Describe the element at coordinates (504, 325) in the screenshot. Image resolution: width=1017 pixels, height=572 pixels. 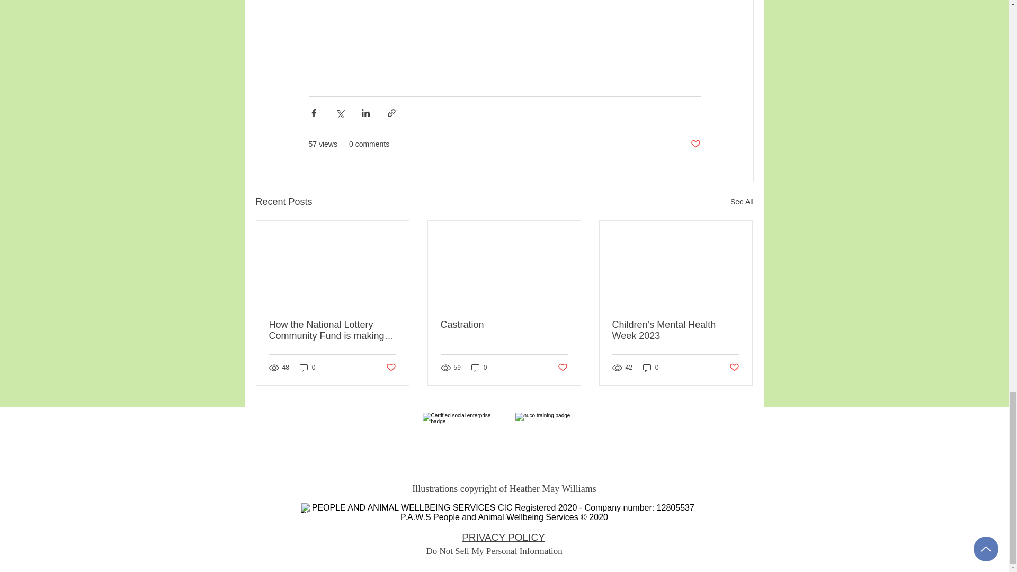
I see `Castration` at that location.